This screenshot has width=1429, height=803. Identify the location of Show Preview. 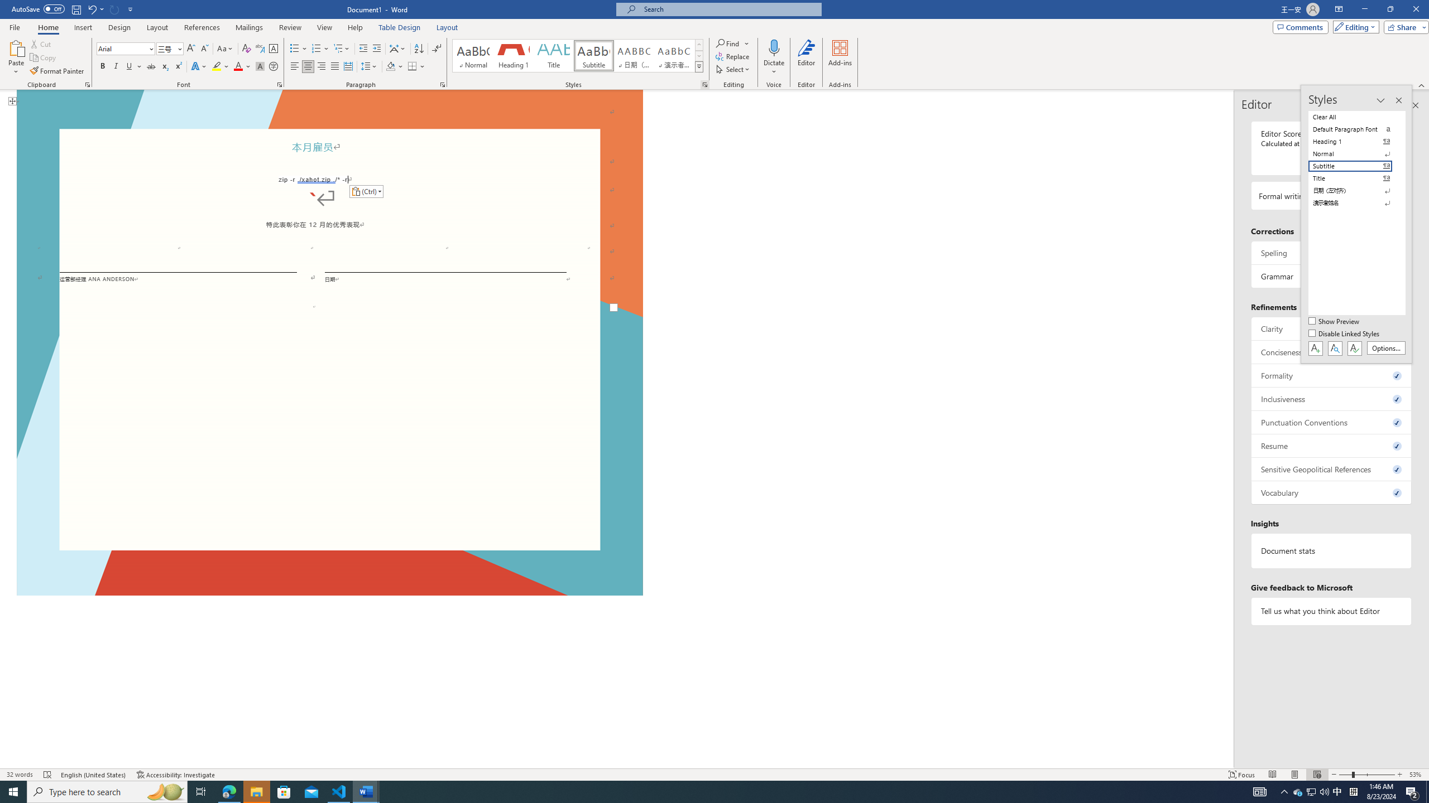
(1335, 322).